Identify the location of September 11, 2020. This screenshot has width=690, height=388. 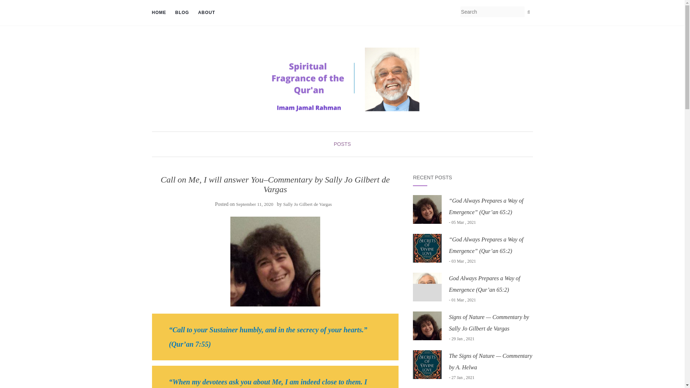
(254, 204).